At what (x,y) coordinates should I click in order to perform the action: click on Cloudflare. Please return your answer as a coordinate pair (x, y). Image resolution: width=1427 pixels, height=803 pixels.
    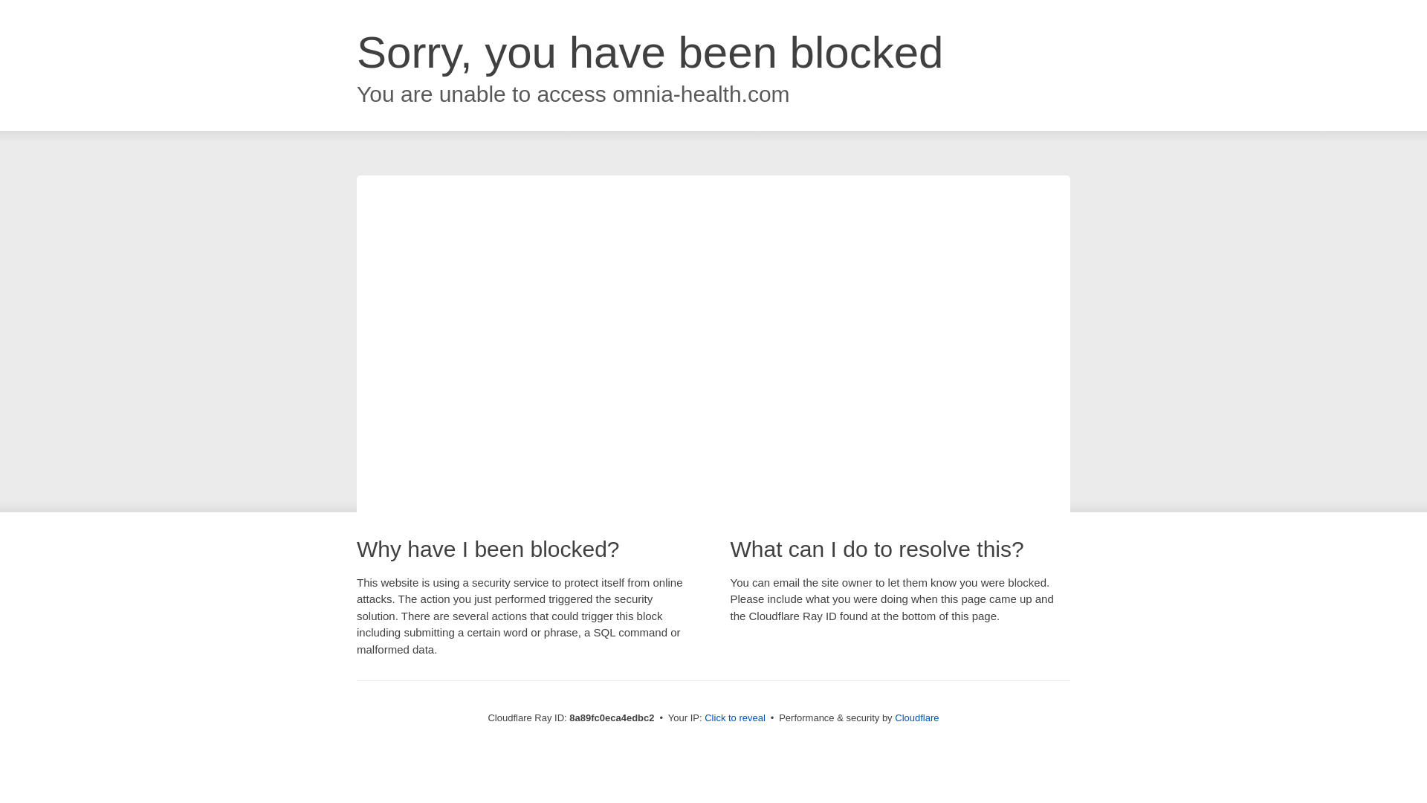
    Looking at the image, I should click on (916, 717).